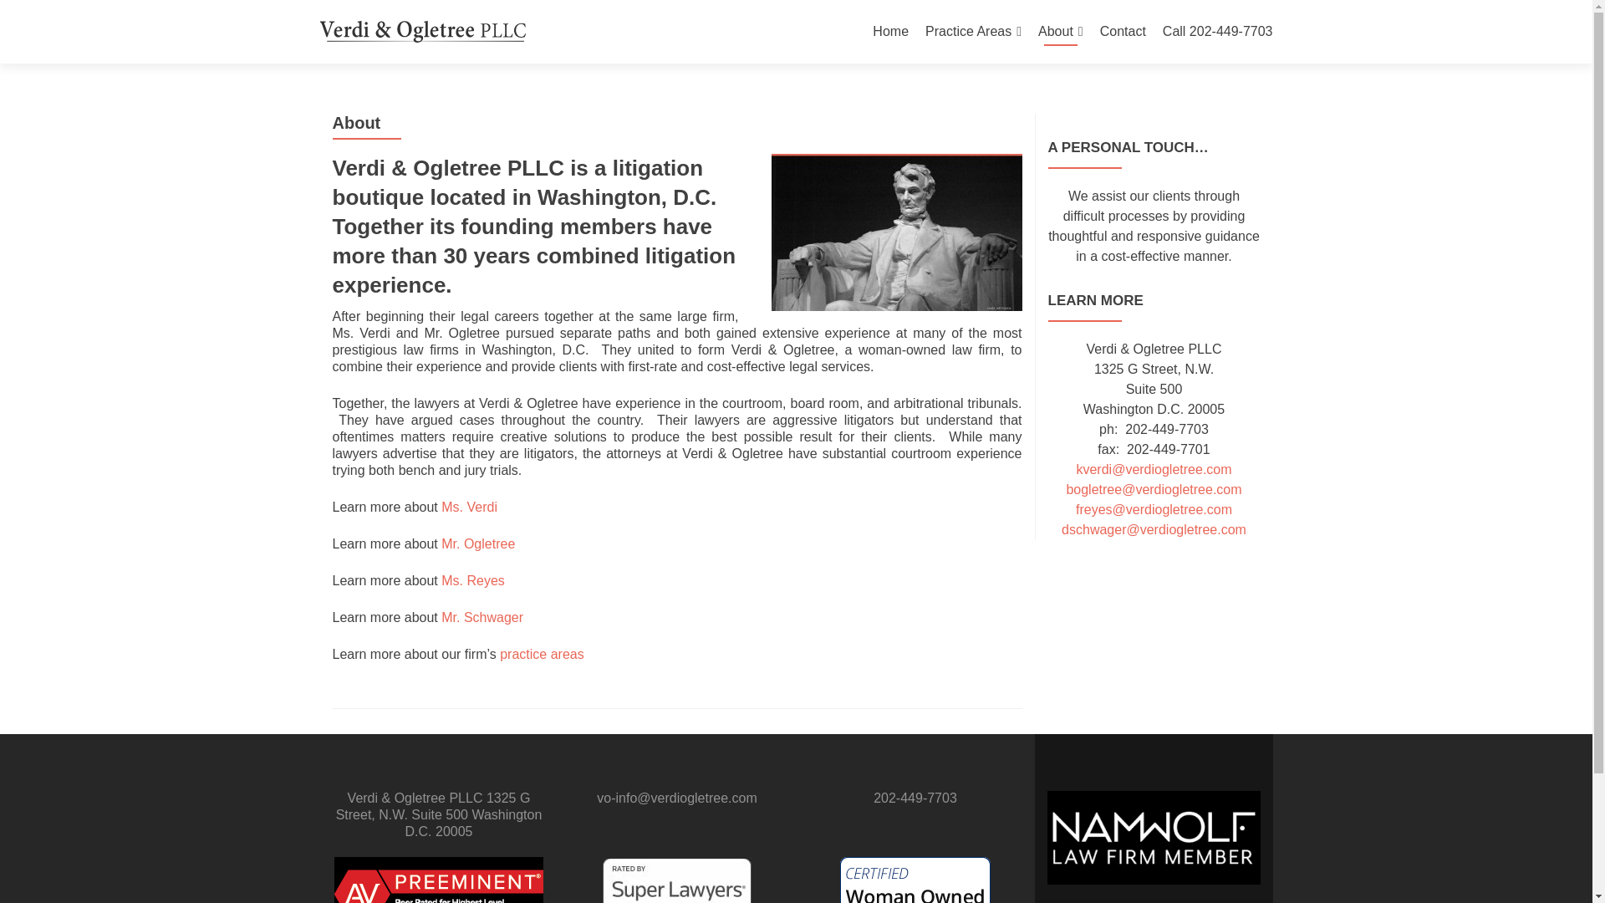 The height and width of the screenshot is (903, 1605). What do you see at coordinates (542, 654) in the screenshot?
I see `practice areas` at bounding box center [542, 654].